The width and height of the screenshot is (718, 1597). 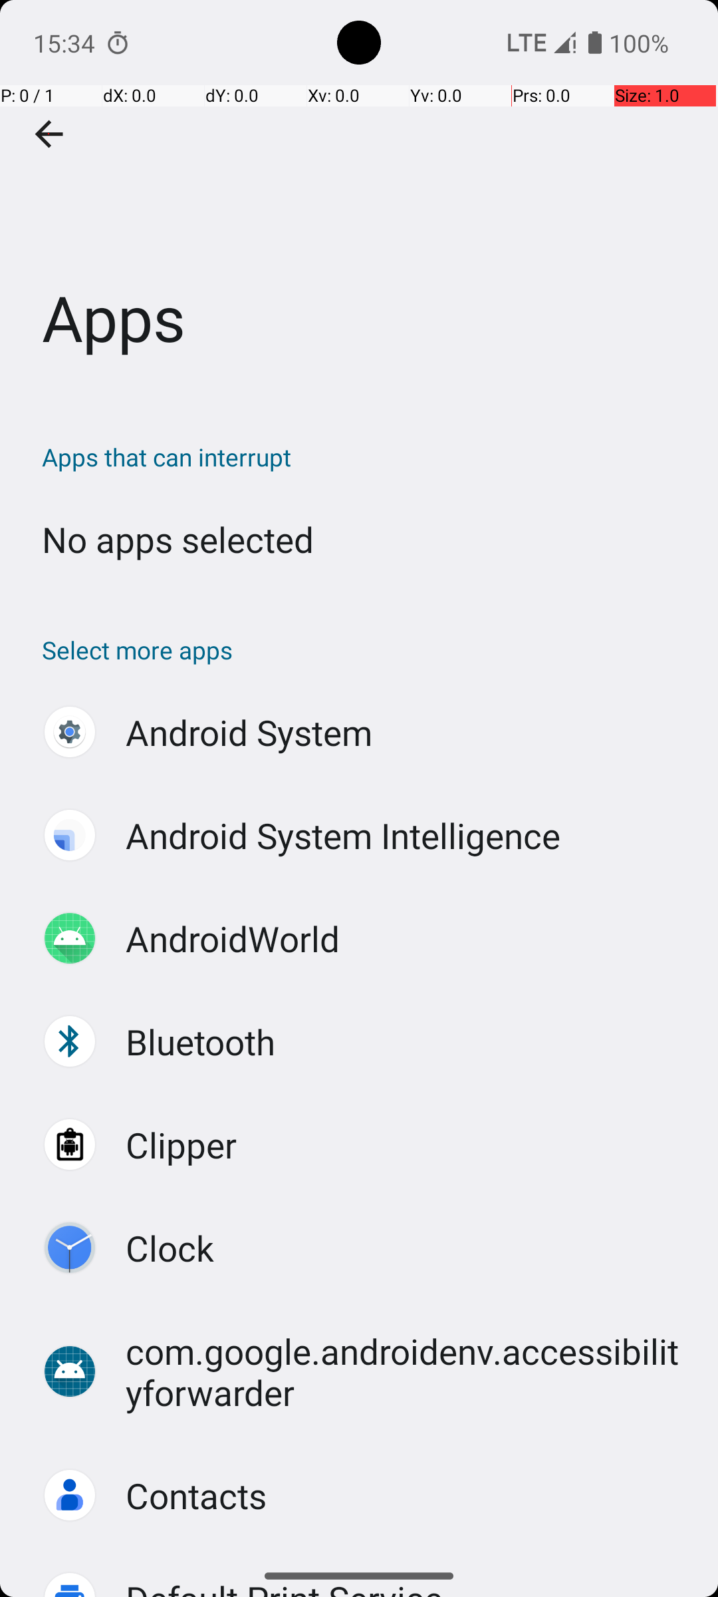 What do you see at coordinates (249, 732) in the screenshot?
I see `Android System` at bounding box center [249, 732].